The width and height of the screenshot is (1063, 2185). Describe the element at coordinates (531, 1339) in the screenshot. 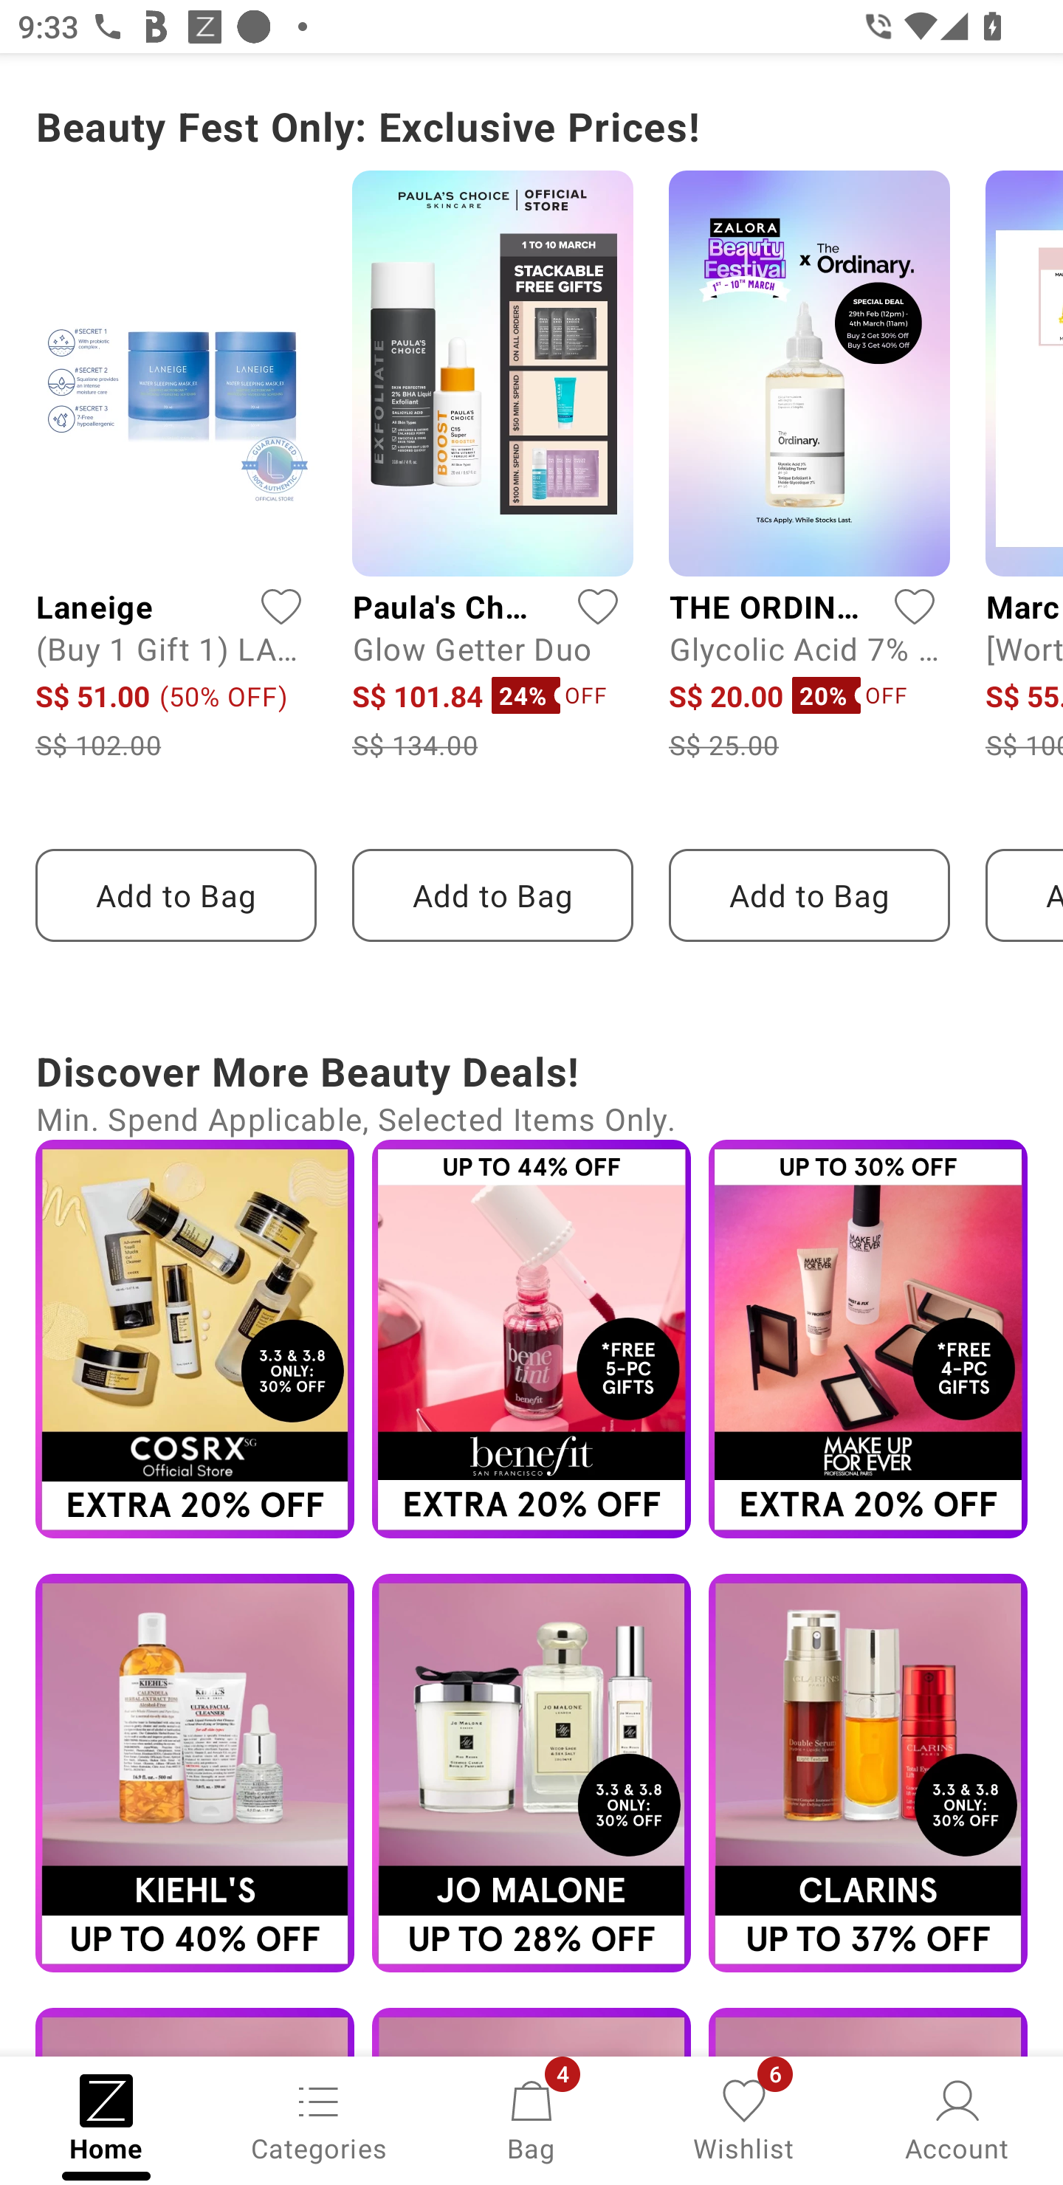

I see `Campaign banner` at that location.